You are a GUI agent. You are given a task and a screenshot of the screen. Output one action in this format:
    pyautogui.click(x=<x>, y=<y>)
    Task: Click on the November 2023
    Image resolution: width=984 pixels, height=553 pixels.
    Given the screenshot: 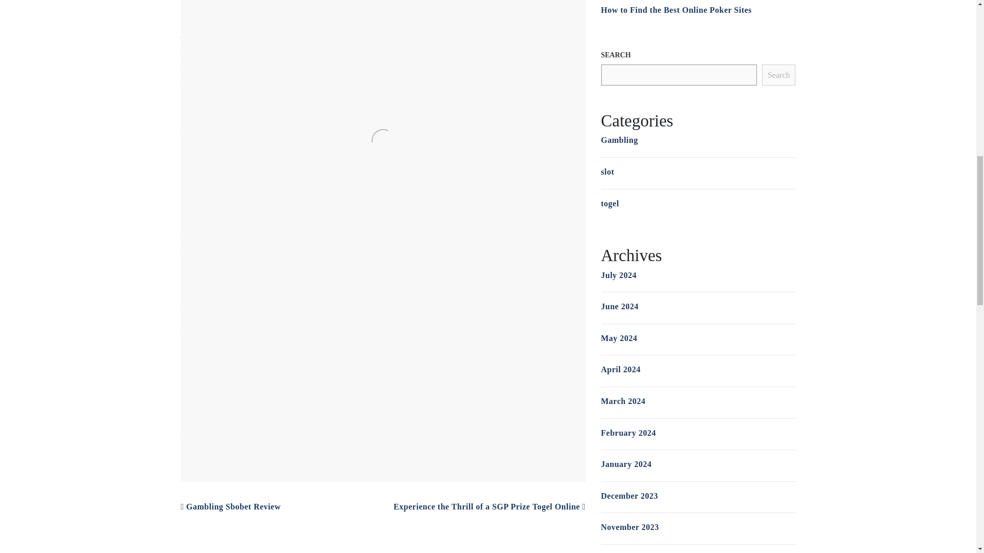 What is the action you would take?
    pyautogui.click(x=629, y=526)
    